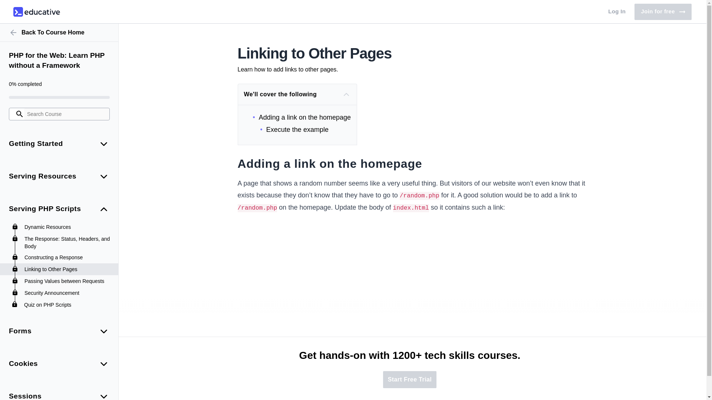 Image resolution: width=712 pixels, height=400 pixels. Describe the element at coordinates (59, 61) in the screenshot. I see `PHP for the Web: Learn PHP without a Framework` at that location.